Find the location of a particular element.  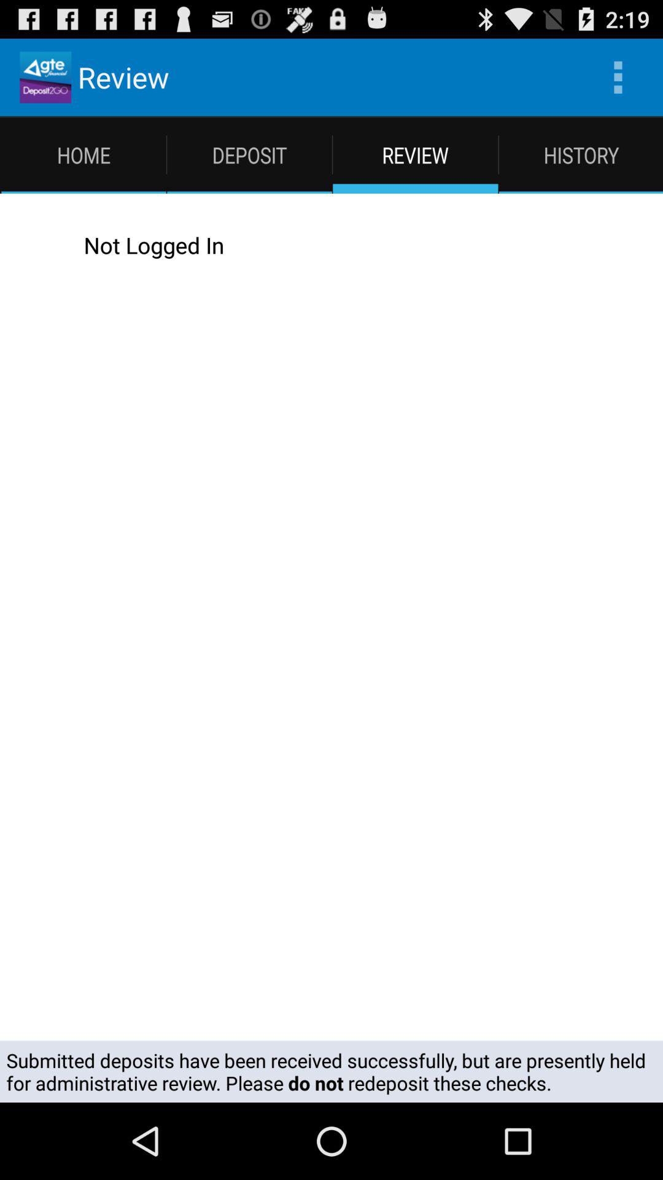

open icon to the left of not logged in icon is located at coordinates (34, 245).